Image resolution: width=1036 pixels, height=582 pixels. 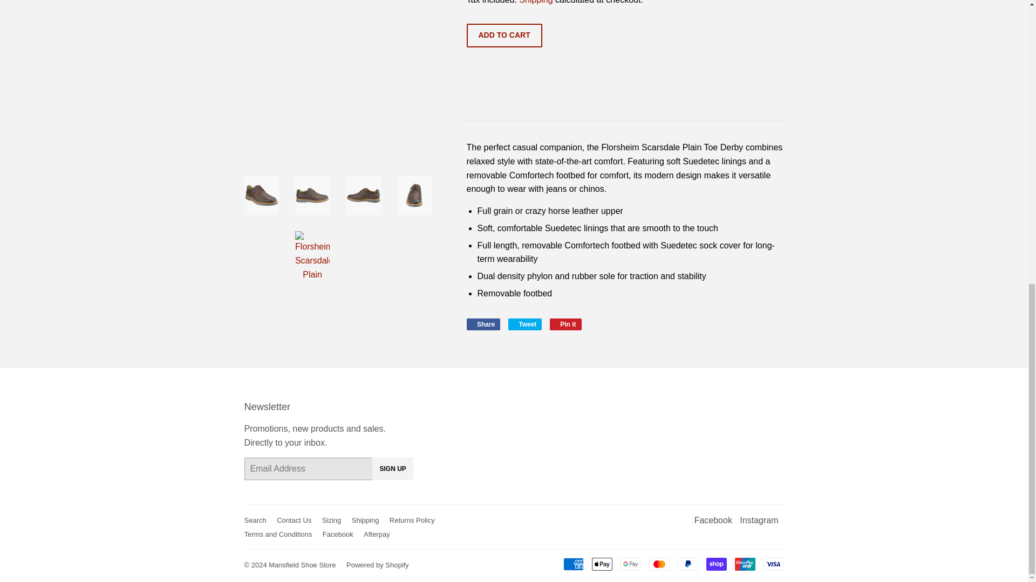 I want to click on Union Pay, so click(x=565, y=324).